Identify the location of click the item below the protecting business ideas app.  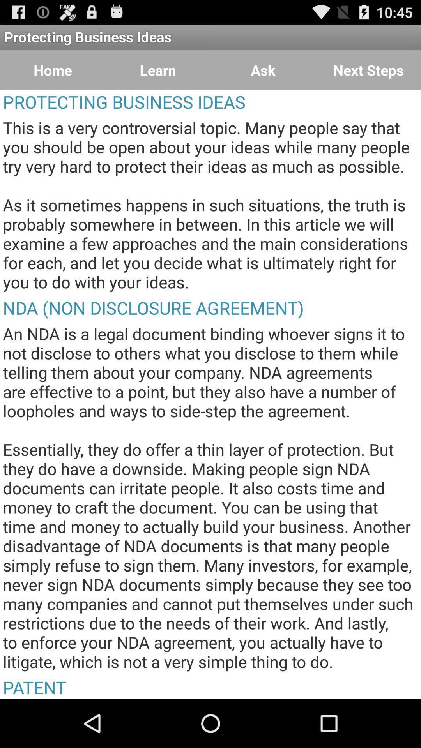
(53, 70).